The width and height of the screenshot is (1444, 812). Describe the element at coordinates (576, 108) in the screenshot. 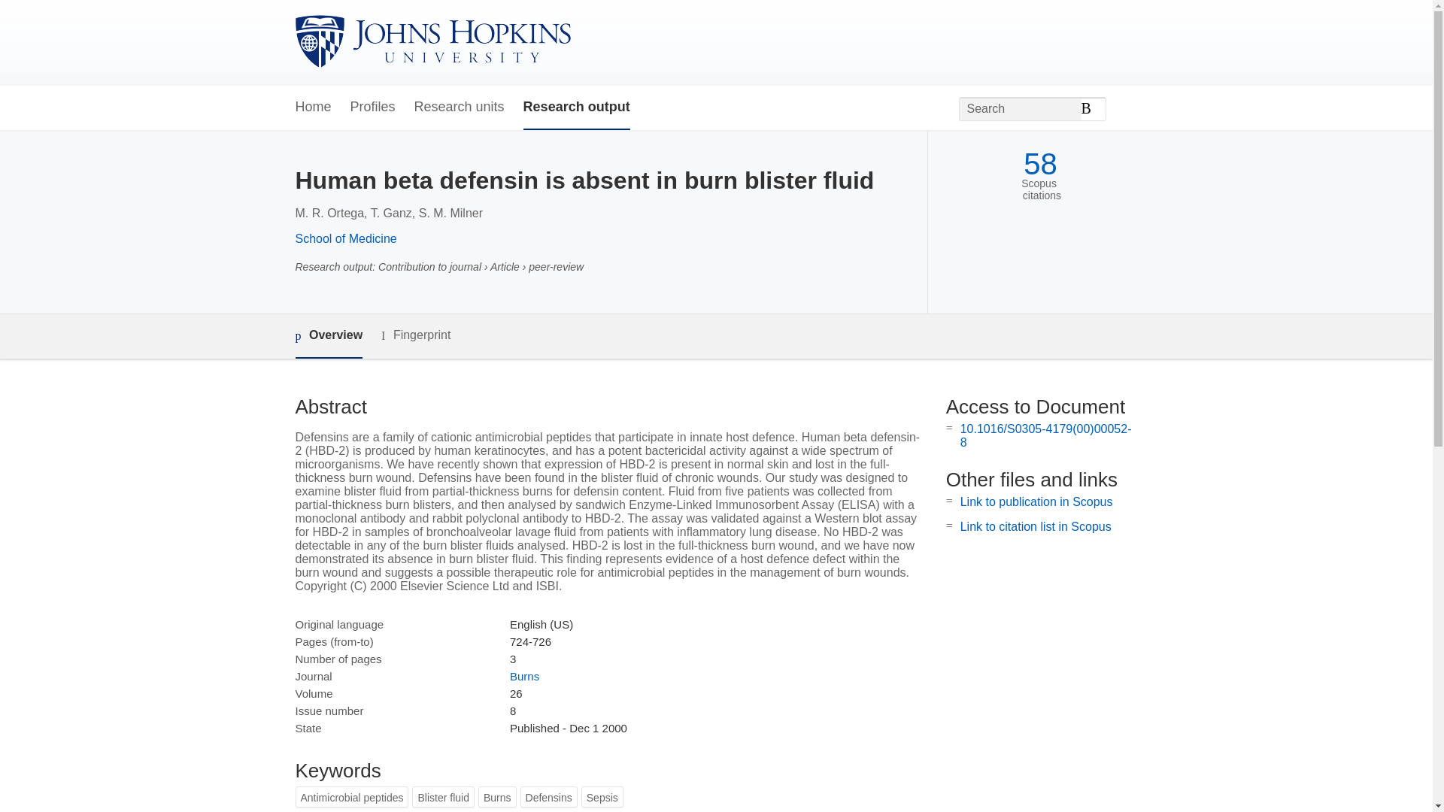

I see `Research output` at that location.